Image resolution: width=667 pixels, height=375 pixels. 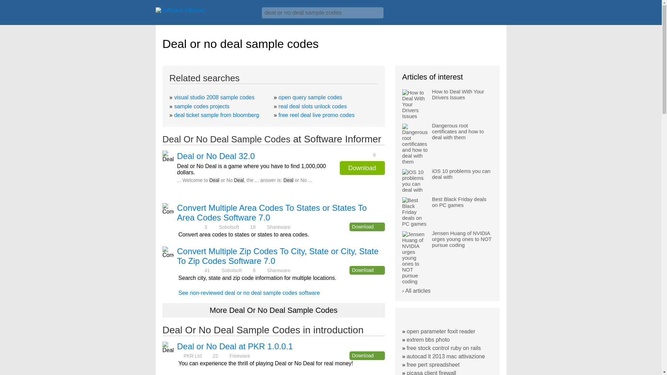 I want to click on free reel deal live promo codes, so click(x=317, y=115).